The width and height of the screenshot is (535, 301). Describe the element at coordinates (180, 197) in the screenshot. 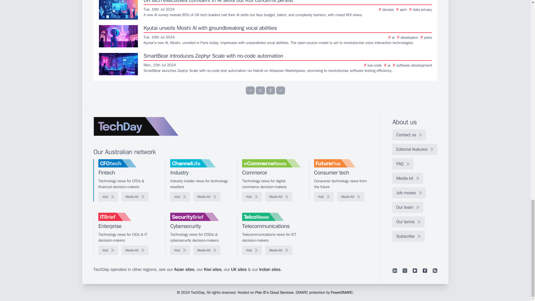

I see `Visit` at that location.